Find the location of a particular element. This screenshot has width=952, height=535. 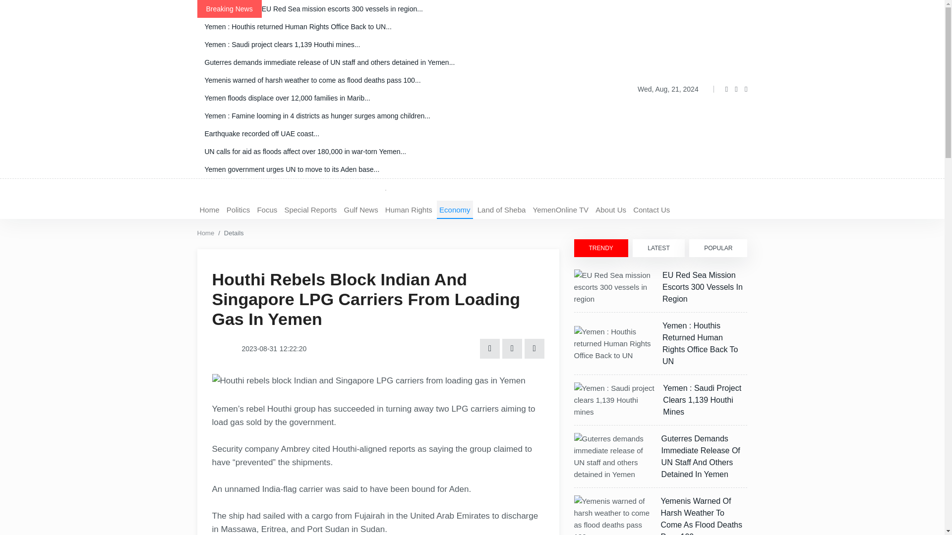

Earthquake recorded off UAE coast... is located at coordinates (378, 134).